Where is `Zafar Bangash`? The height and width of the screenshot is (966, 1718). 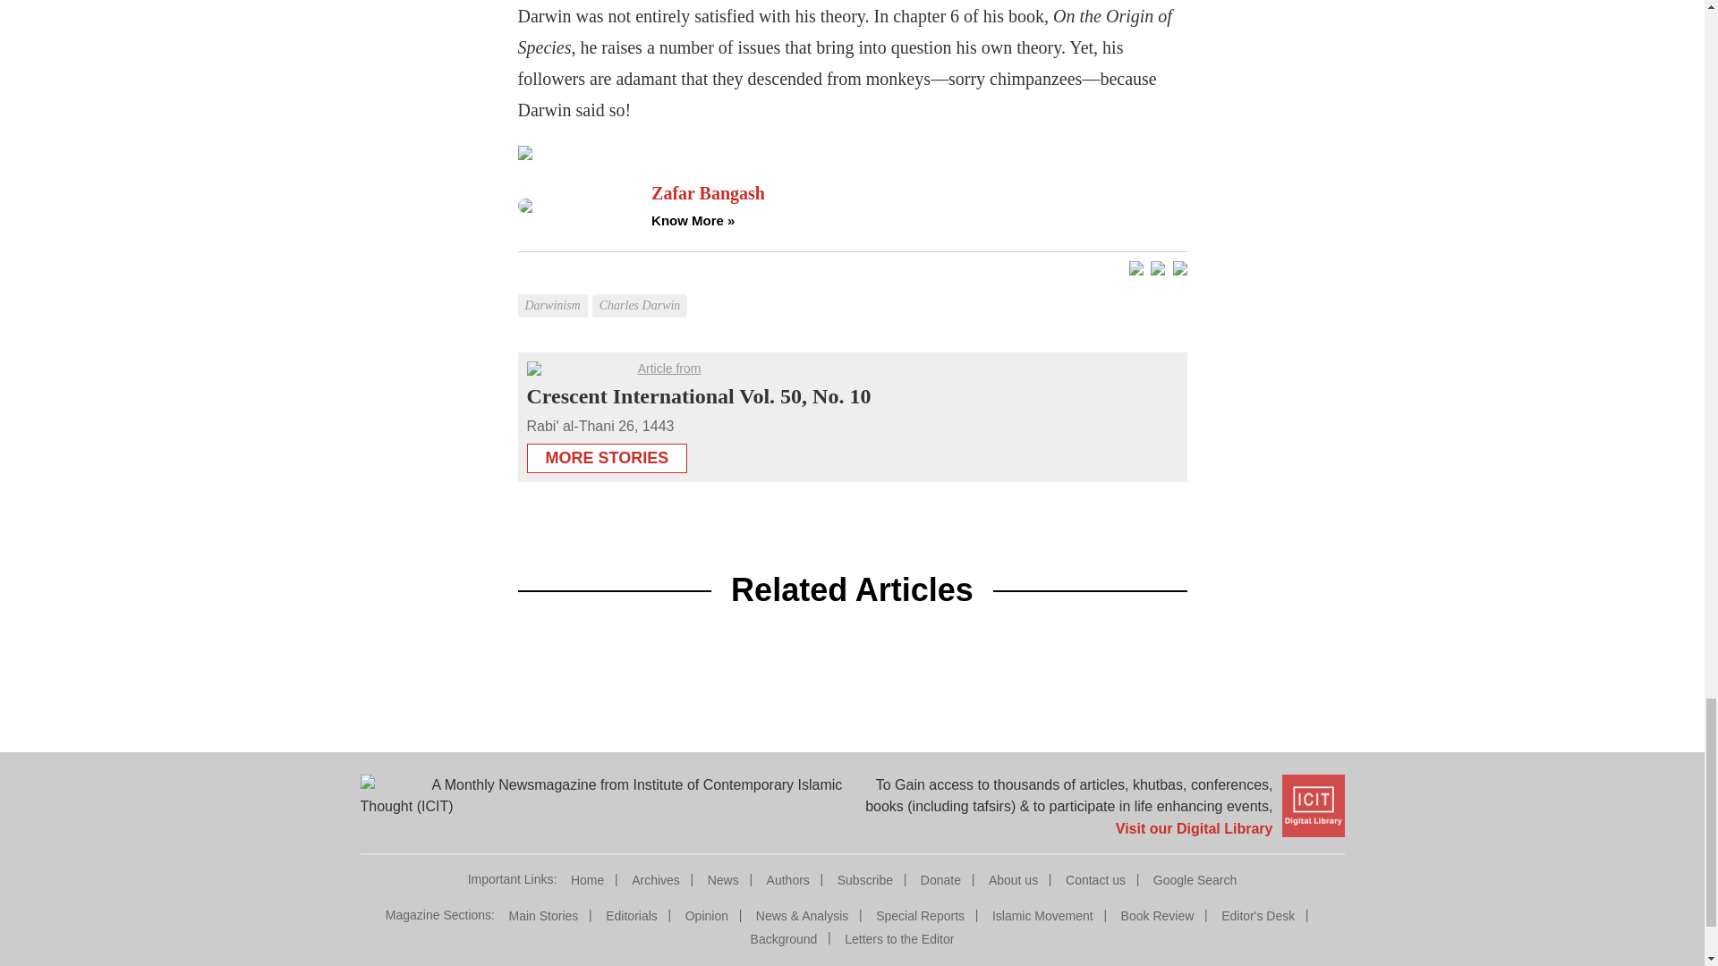
Zafar Bangash is located at coordinates (918, 193).